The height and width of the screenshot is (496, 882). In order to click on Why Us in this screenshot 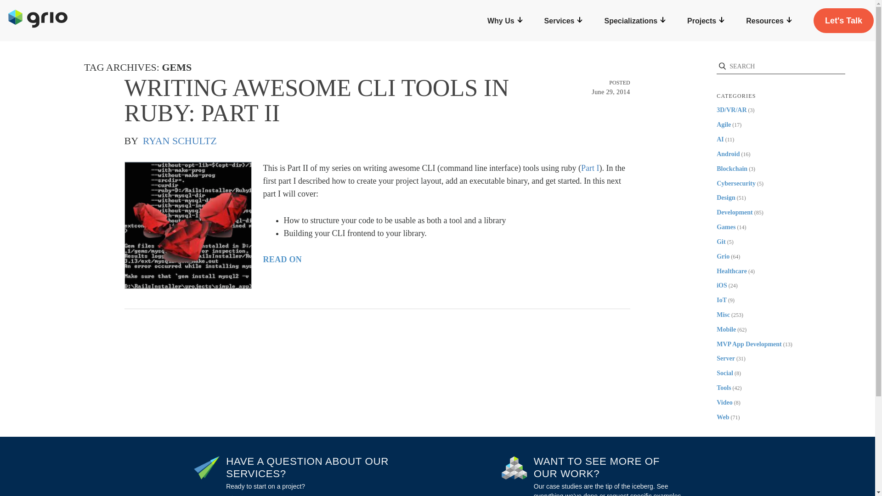, I will do `click(505, 21)`.